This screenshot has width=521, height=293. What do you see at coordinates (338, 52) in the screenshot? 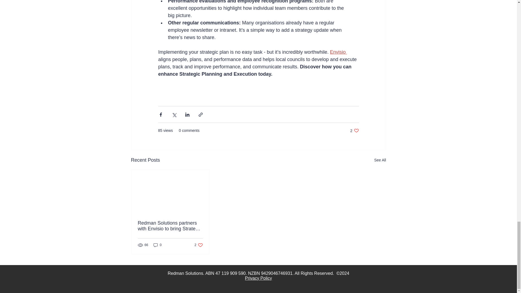
I see `See All` at bounding box center [338, 52].